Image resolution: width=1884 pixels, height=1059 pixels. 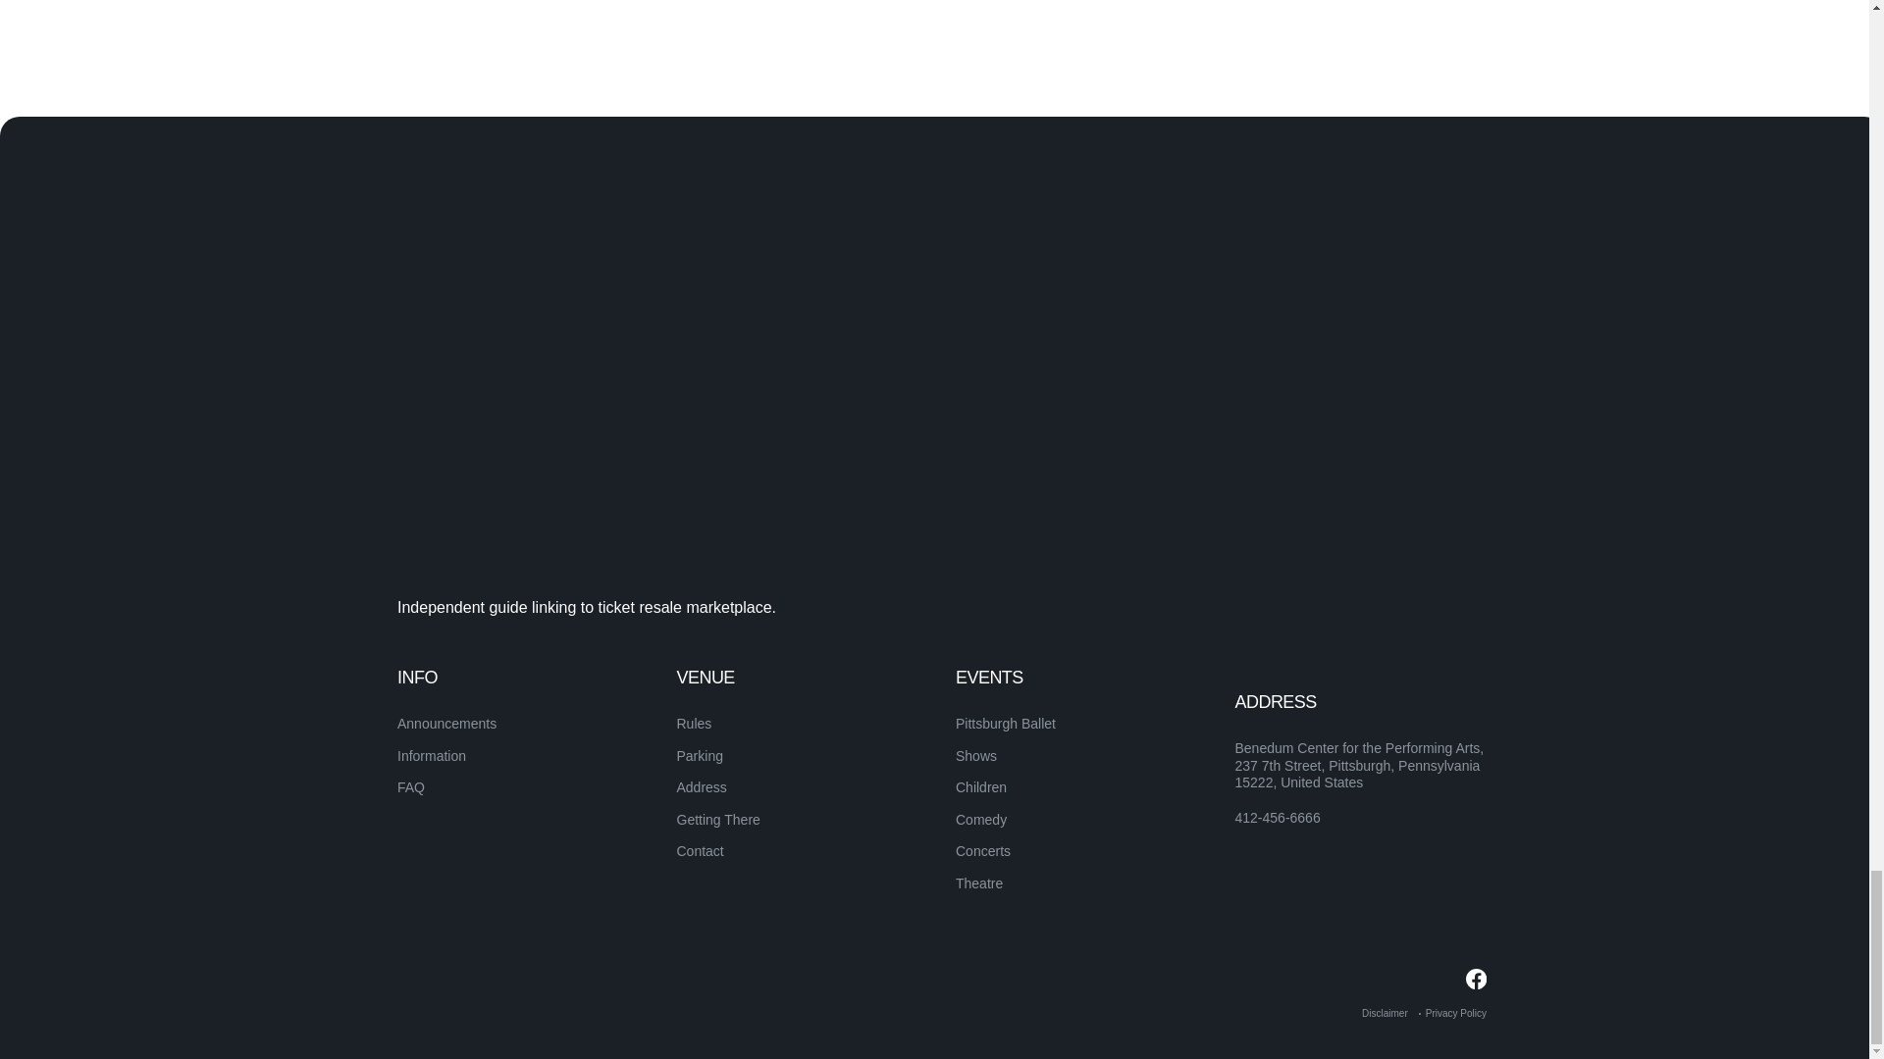 What do you see at coordinates (975, 755) in the screenshot?
I see `Shows` at bounding box center [975, 755].